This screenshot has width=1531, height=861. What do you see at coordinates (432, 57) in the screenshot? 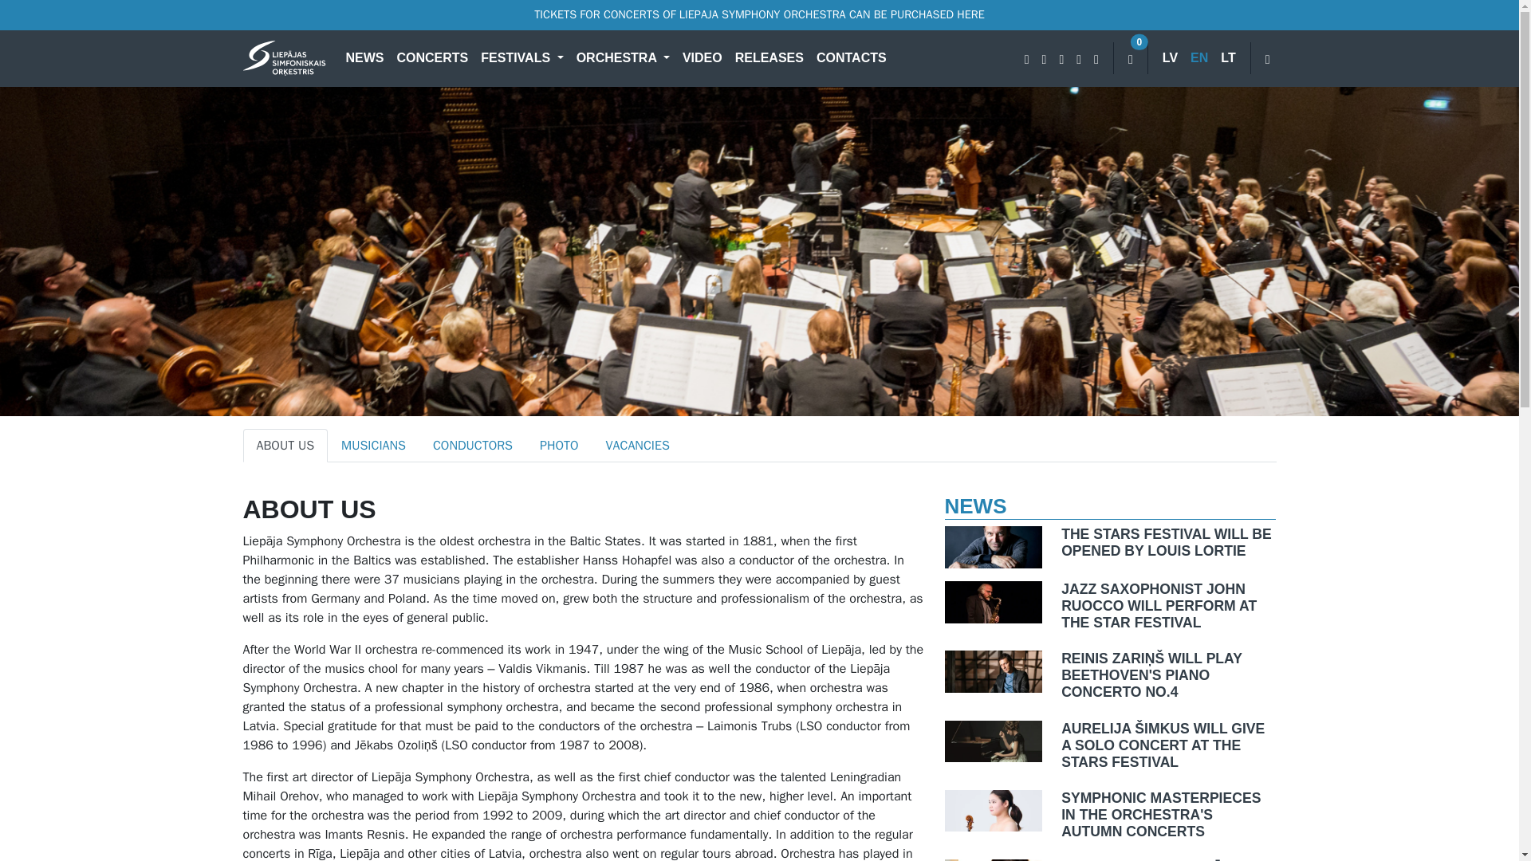
I see `CONCERTS` at bounding box center [432, 57].